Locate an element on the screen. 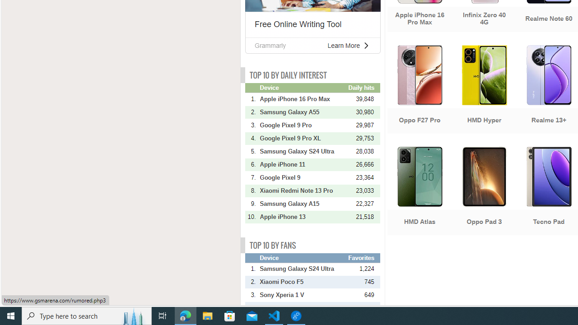 The image size is (578, 325). Xiaomi Redmi Note 13 Pro is located at coordinates (303, 190).